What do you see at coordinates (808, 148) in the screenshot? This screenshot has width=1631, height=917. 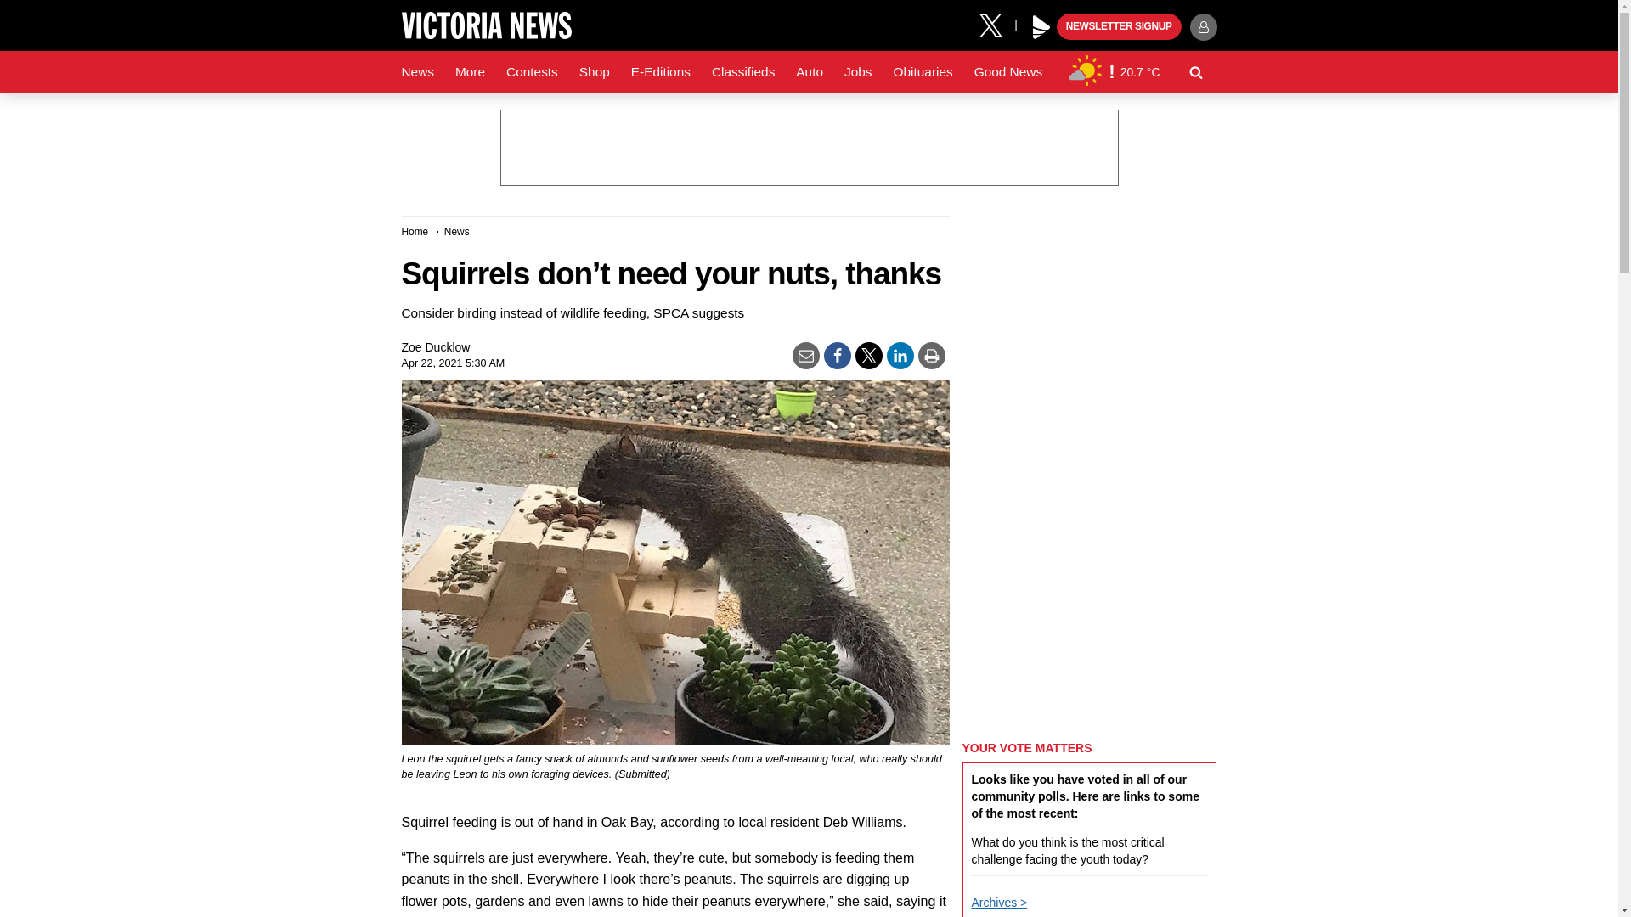 I see `3rd party ad content` at bounding box center [808, 148].